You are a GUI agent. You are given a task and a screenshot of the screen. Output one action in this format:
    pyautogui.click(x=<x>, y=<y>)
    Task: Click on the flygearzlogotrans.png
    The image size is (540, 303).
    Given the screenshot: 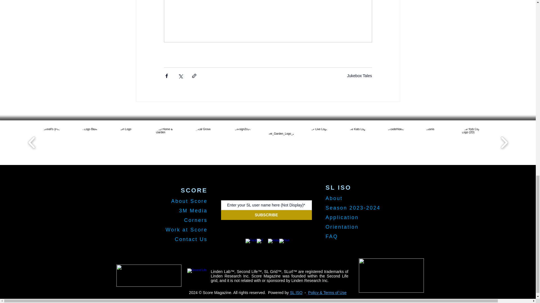 What is the action you would take?
    pyautogui.click(x=391, y=276)
    